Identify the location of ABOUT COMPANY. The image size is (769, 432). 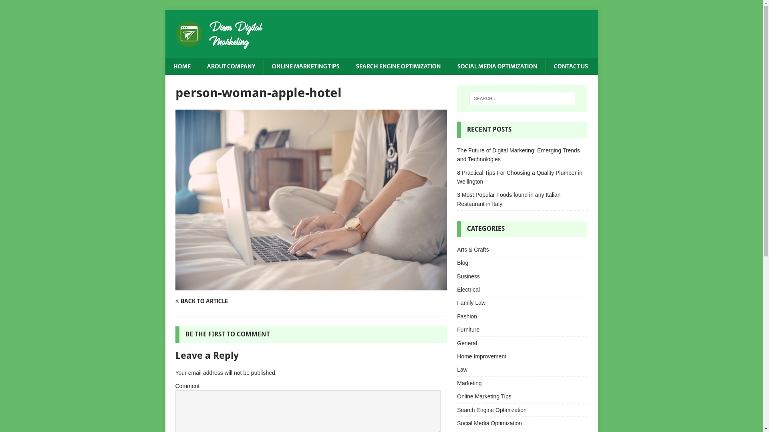
(231, 66).